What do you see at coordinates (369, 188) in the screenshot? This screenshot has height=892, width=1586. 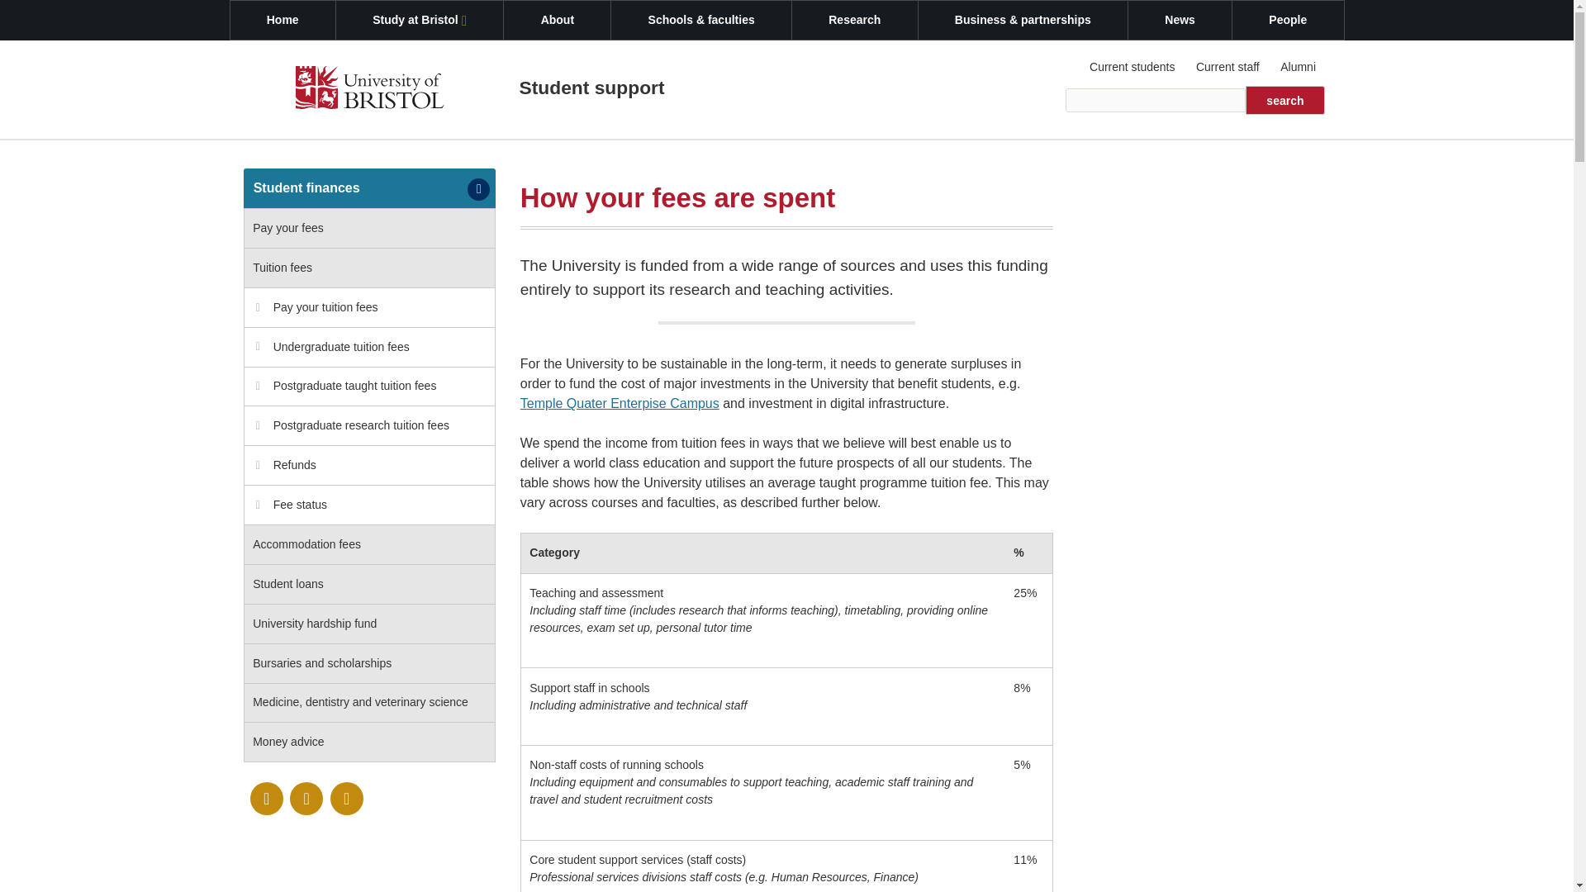 I see `Student finances` at bounding box center [369, 188].